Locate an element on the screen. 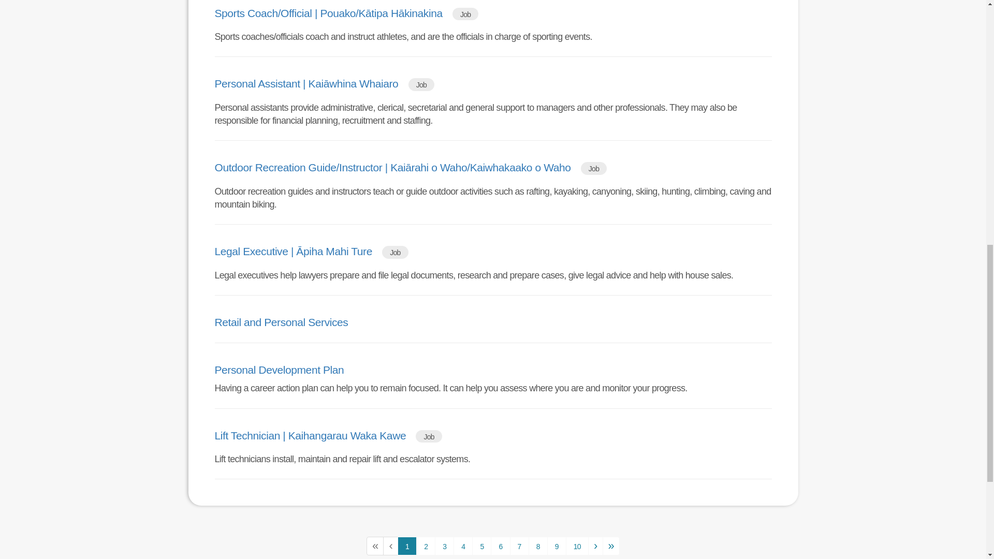 The width and height of the screenshot is (994, 559). View page number 6 is located at coordinates (500, 546).